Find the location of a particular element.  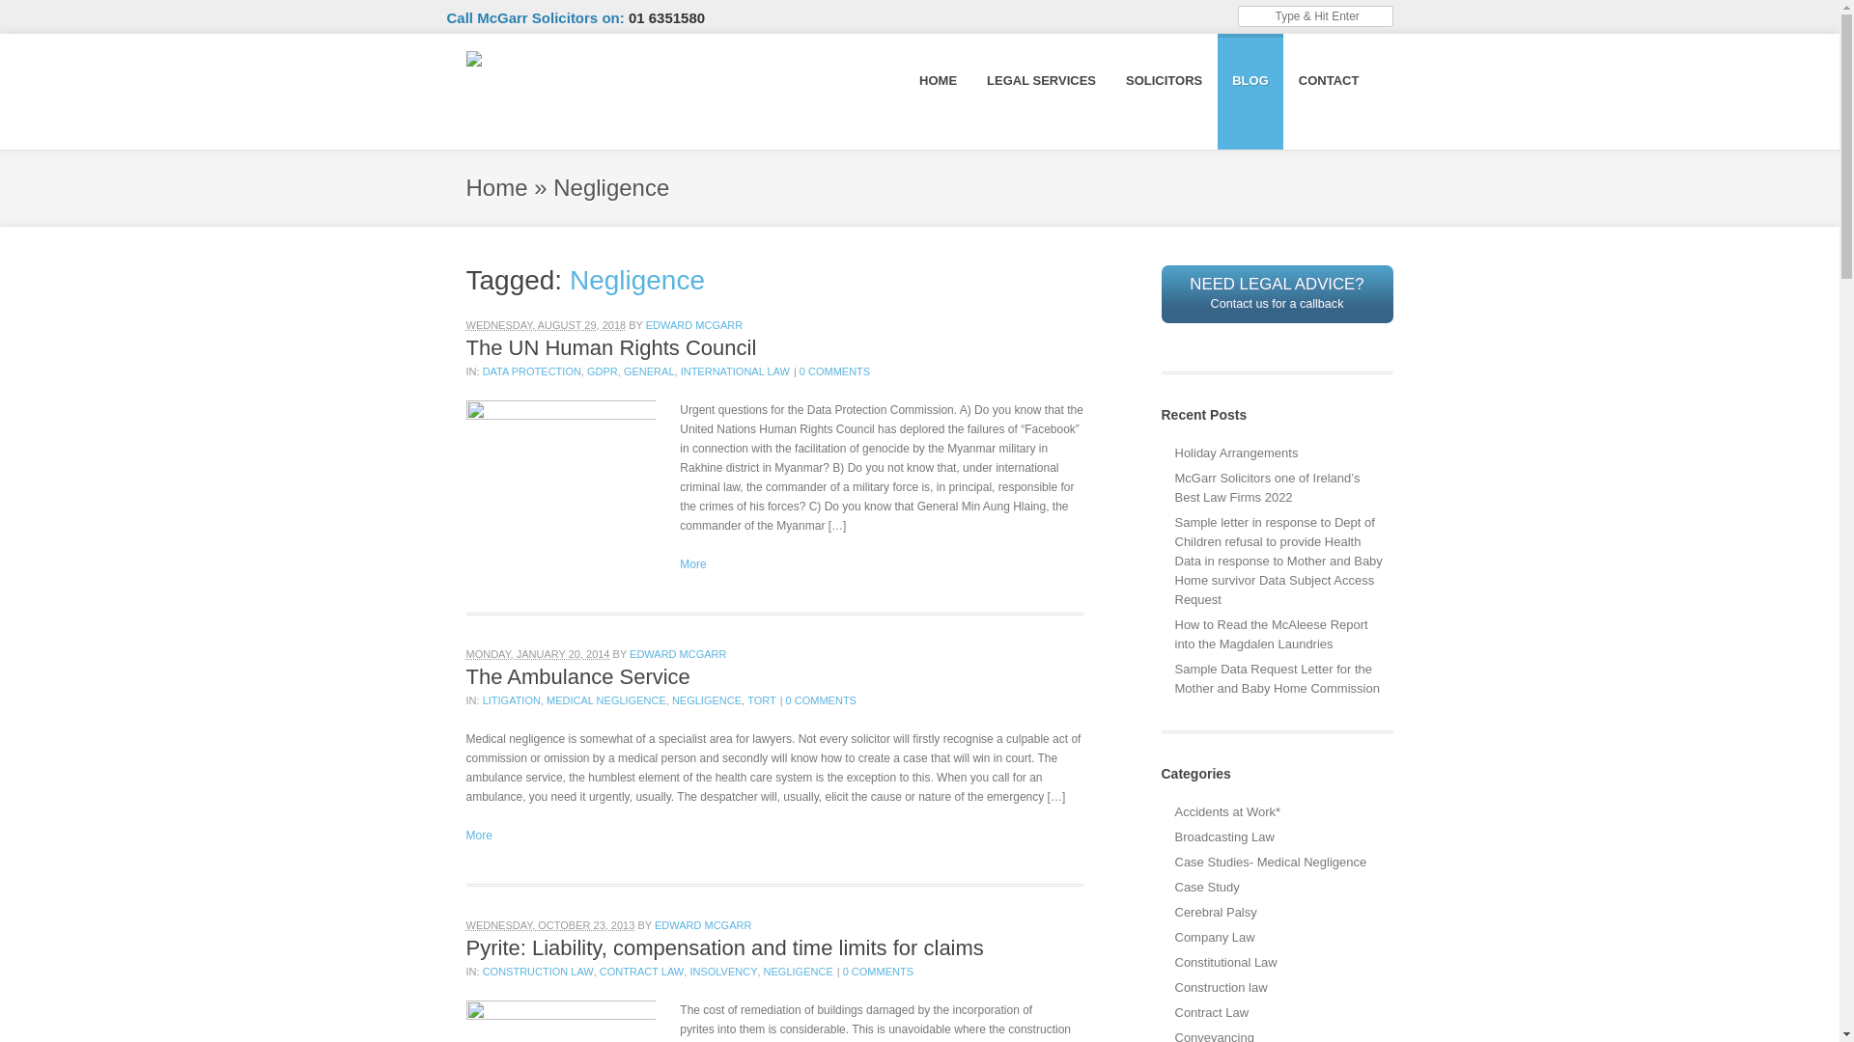

NEGLIGENCE is located at coordinates (798, 972).